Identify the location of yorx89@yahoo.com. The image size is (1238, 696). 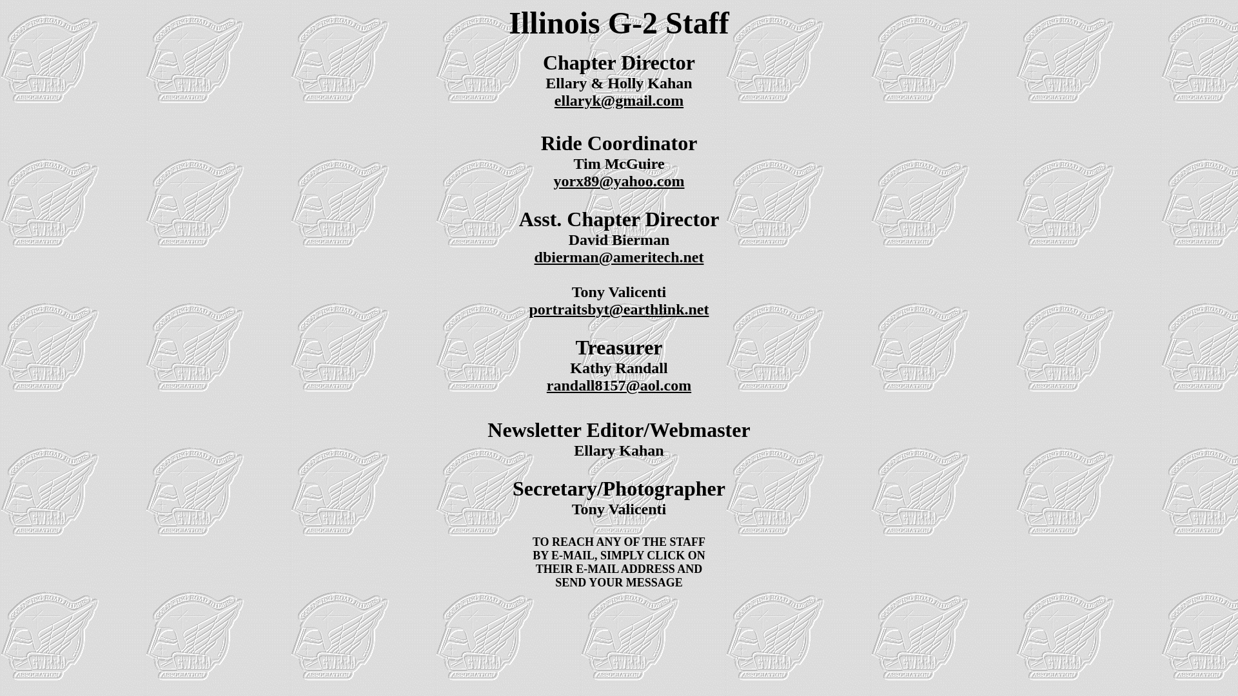
(619, 181).